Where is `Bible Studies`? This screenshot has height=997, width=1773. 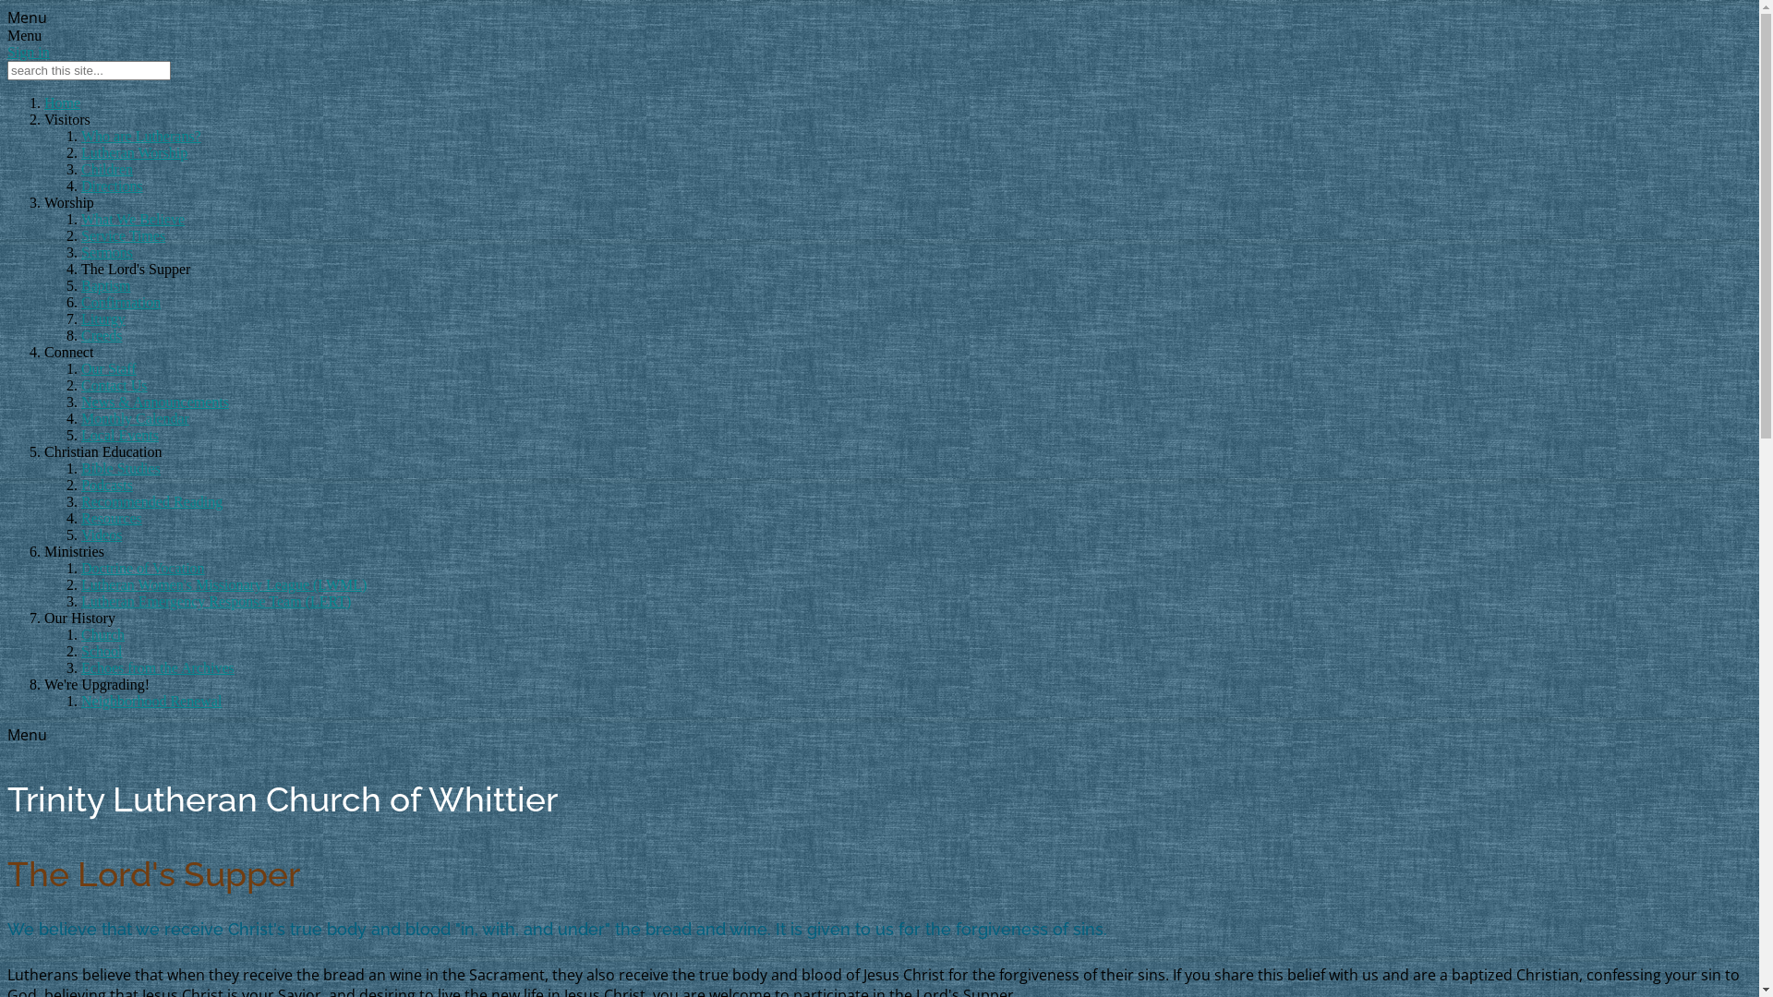
Bible Studies is located at coordinates (121, 469).